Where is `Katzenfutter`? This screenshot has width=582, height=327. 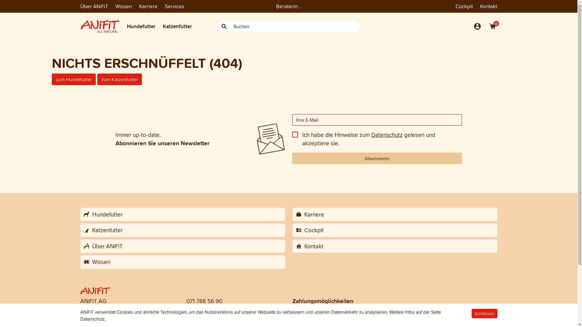 Katzenfutter is located at coordinates (182, 230).